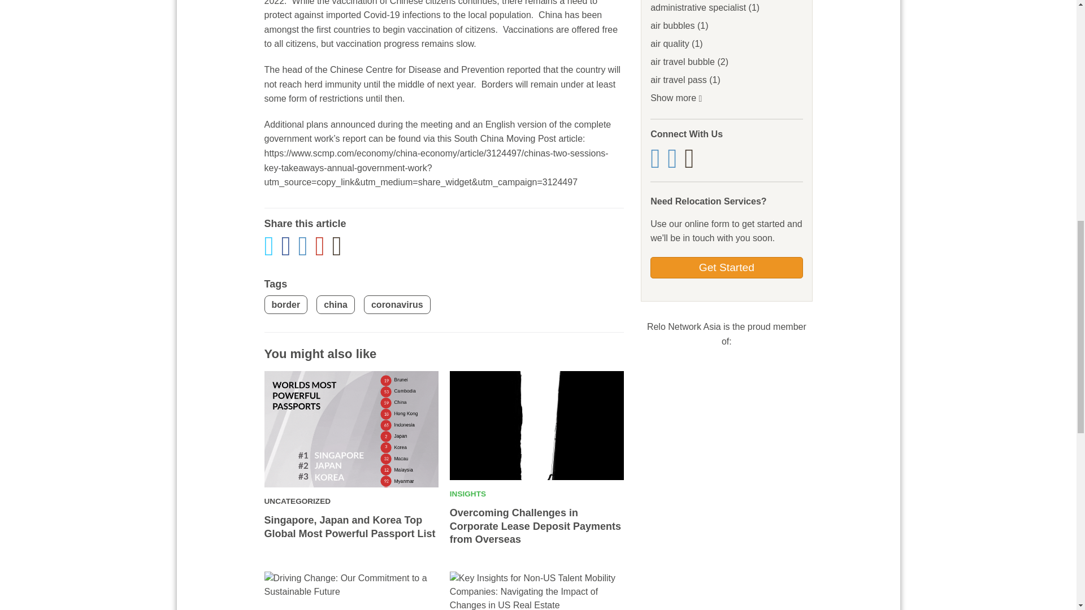 This screenshot has height=610, width=1085. Describe the element at coordinates (351, 591) in the screenshot. I see `Driving Change: Our Commitment to a Sustainable Future` at that location.